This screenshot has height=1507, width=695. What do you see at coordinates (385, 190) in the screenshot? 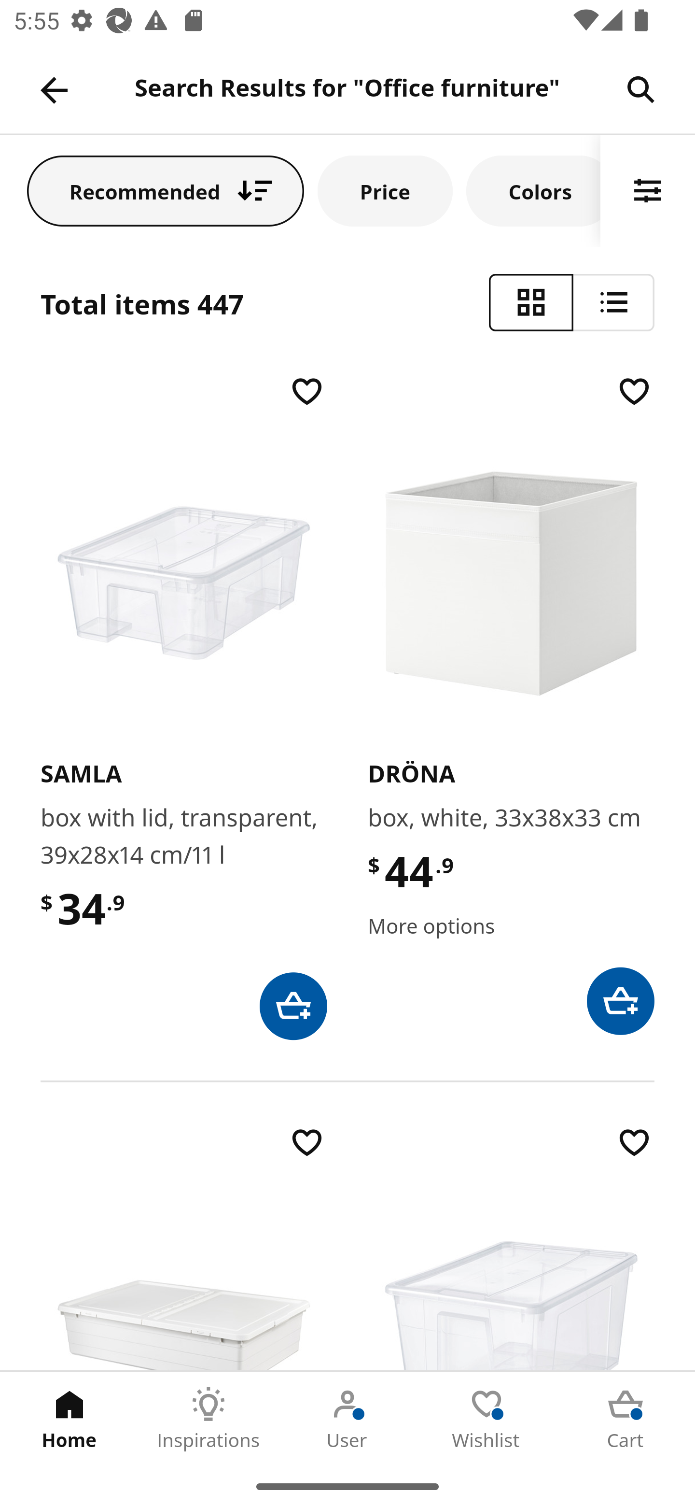
I see `Price` at bounding box center [385, 190].